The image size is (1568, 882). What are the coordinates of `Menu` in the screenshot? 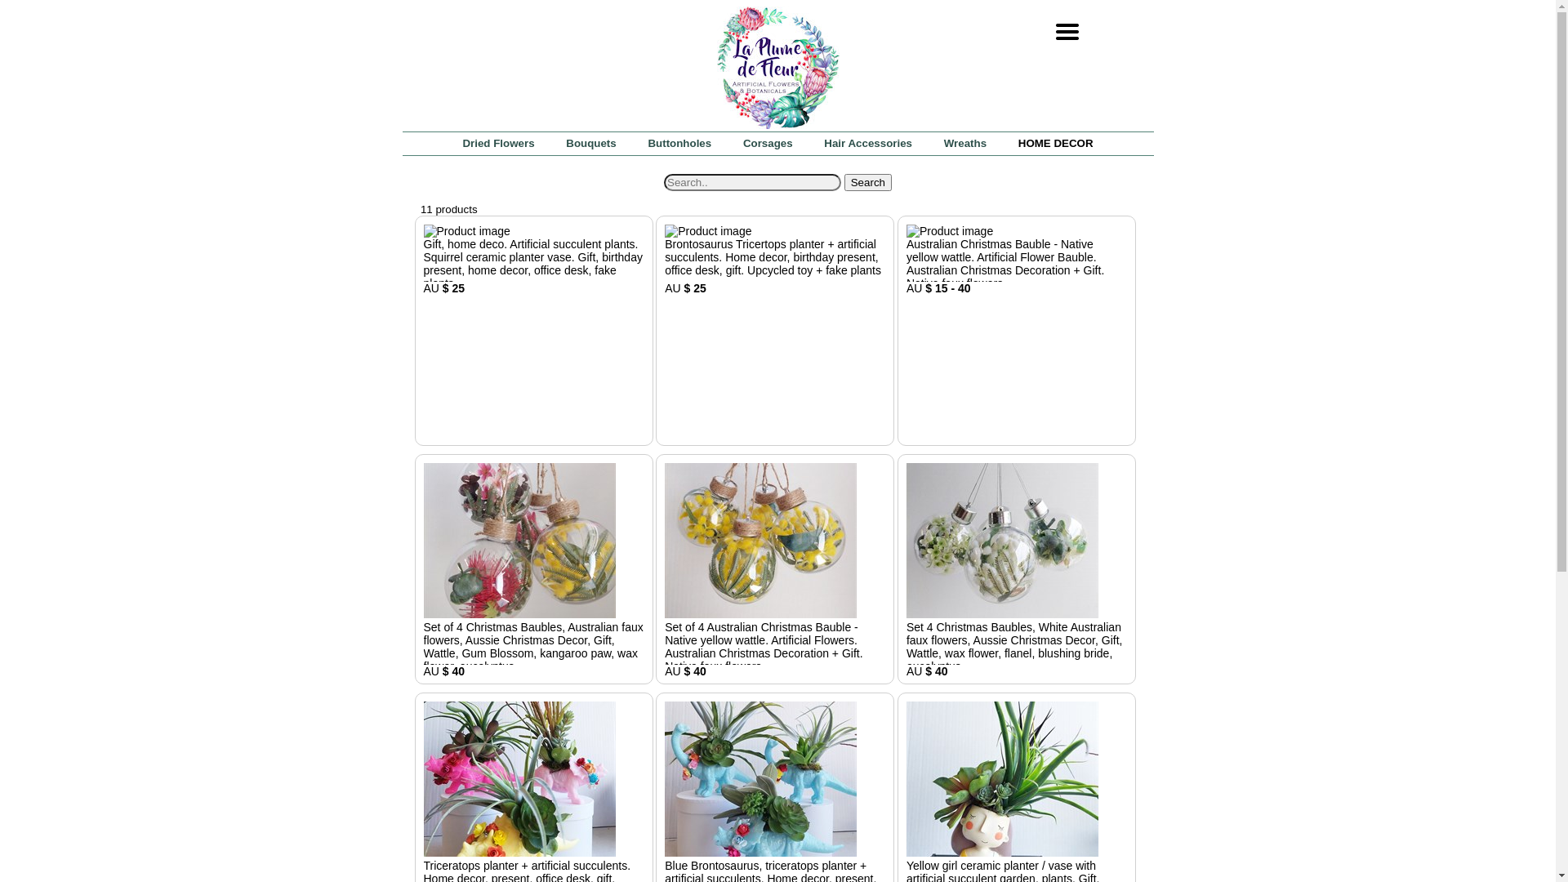 It's located at (1063, 29).